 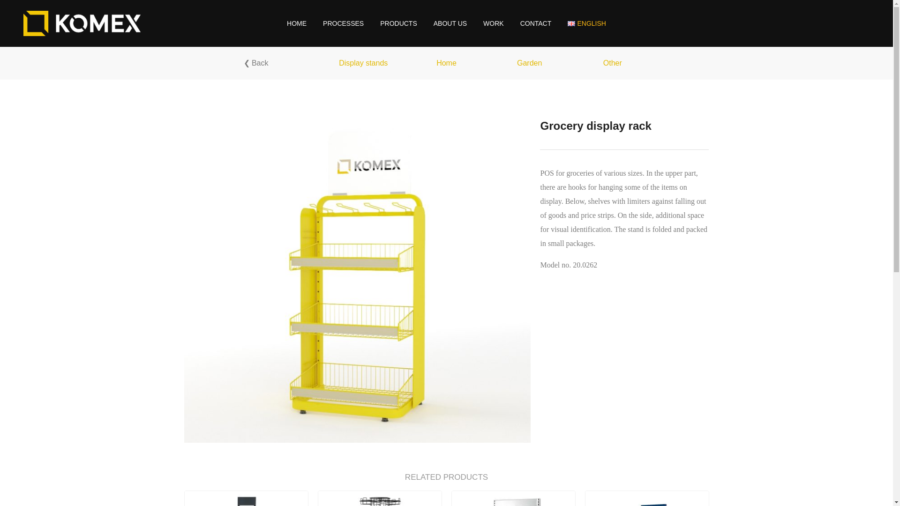 I want to click on Other, so click(x=612, y=63).